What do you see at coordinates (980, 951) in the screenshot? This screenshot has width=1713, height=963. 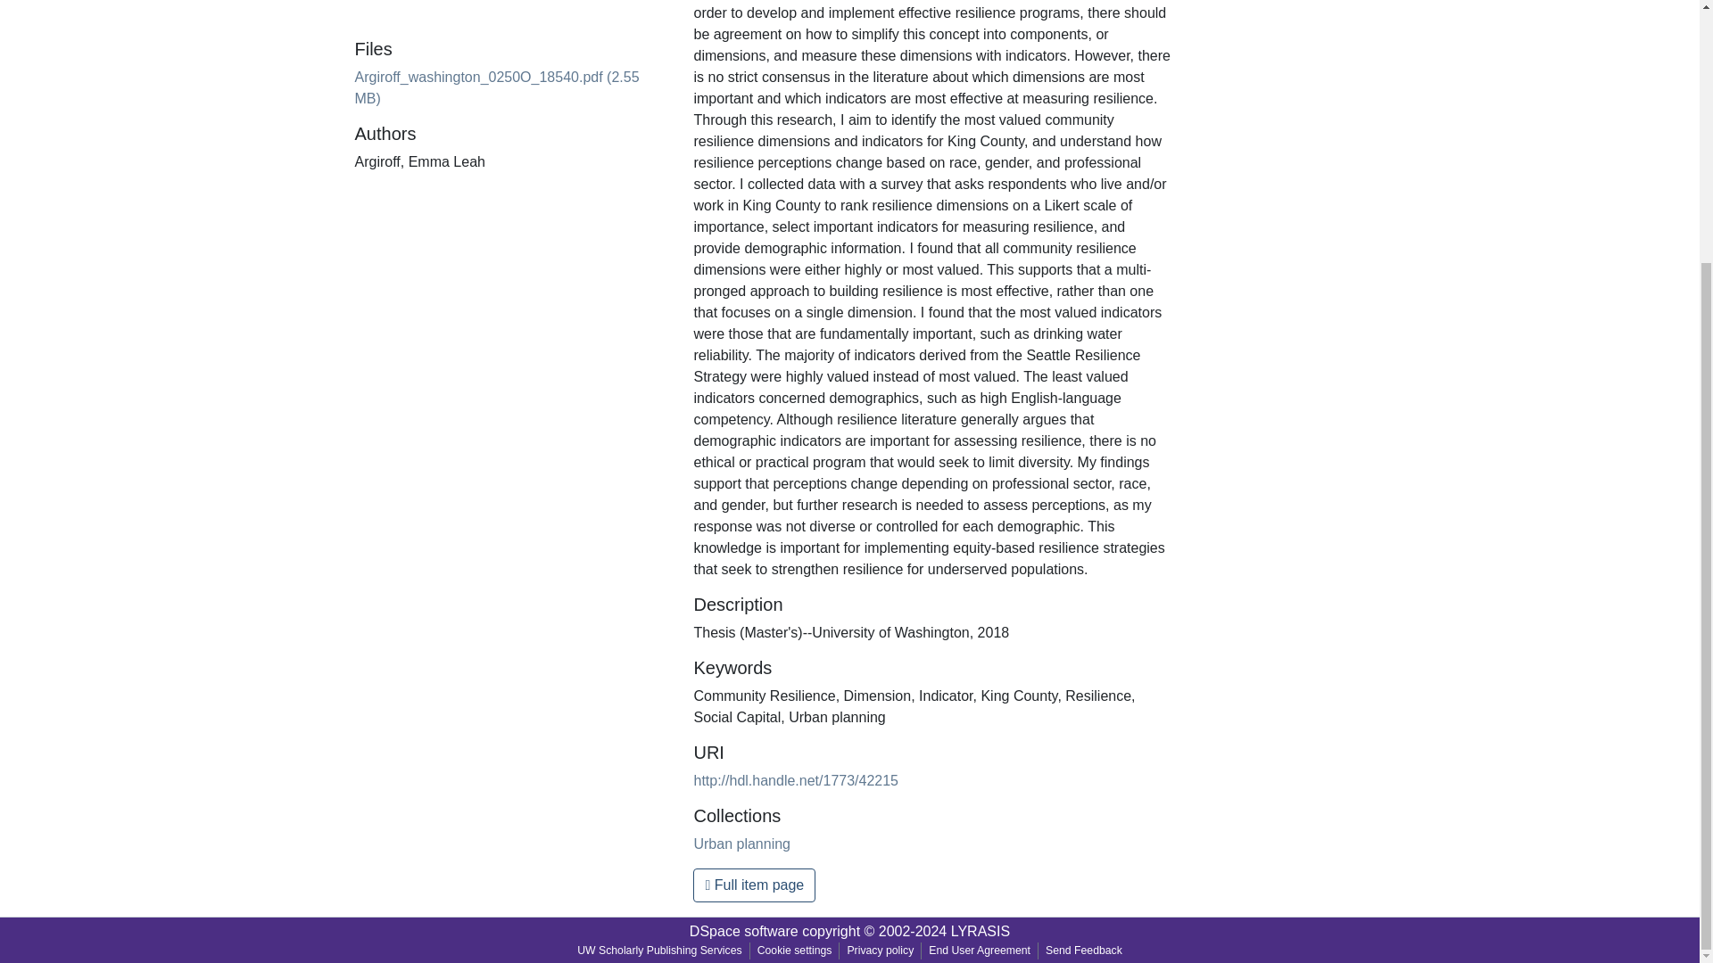 I see `End User Agreement` at bounding box center [980, 951].